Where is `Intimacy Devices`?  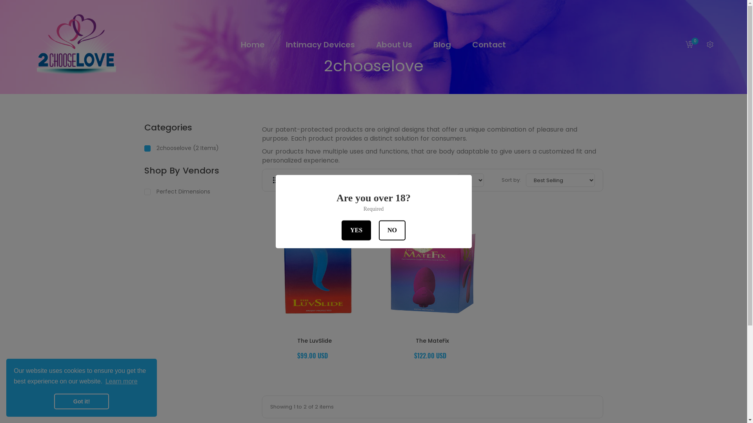
Intimacy Devices is located at coordinates (320, 45).